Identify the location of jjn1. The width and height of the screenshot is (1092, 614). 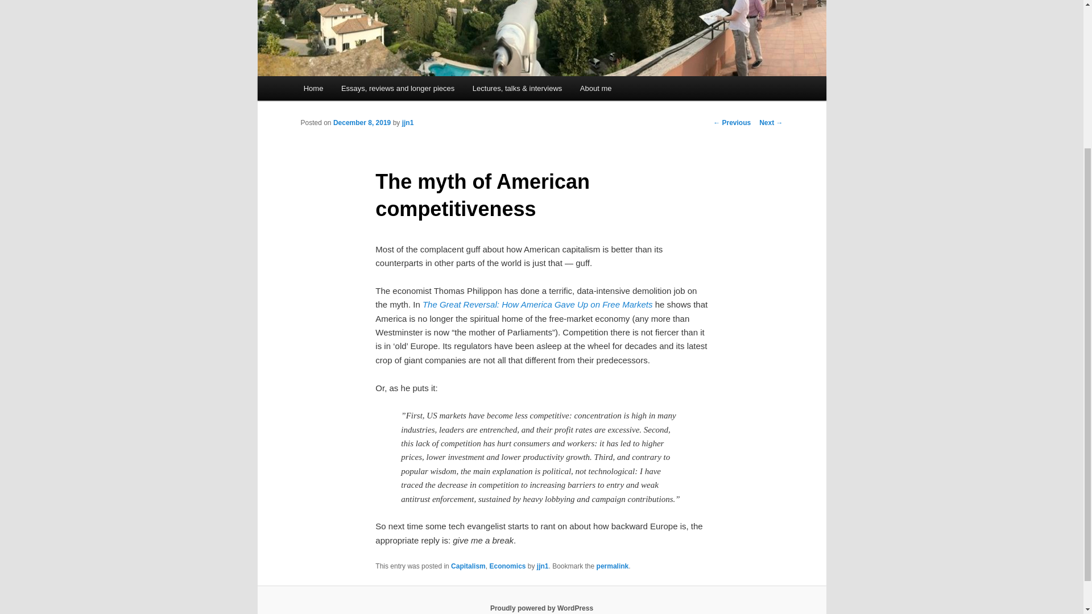
(543, 566).